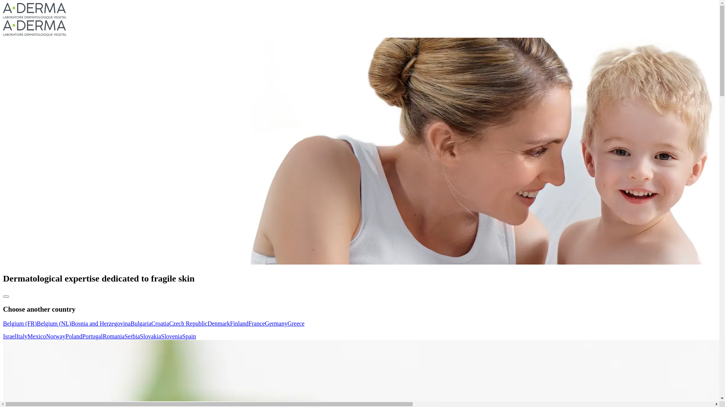  Describe the element at coordinates (188, 323) in the screenshot. I see `Czech Republic` at that location.